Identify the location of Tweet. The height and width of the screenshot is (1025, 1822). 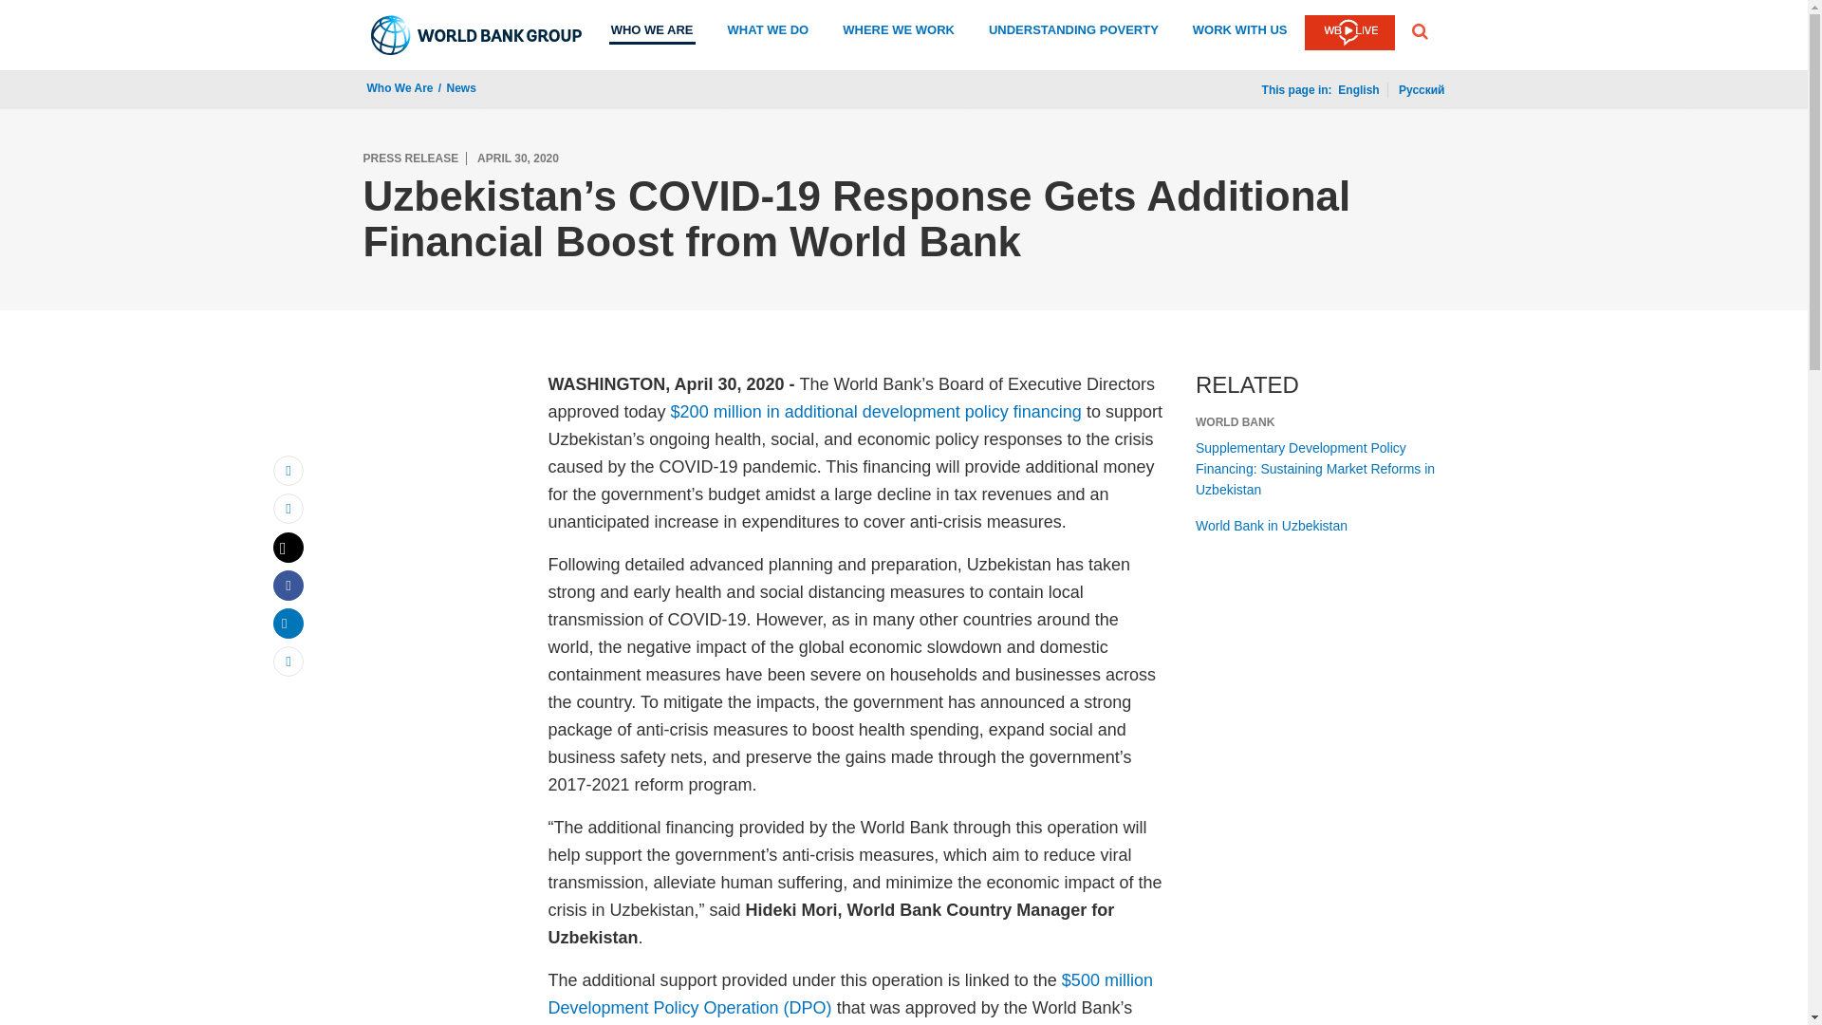
(288, 547).